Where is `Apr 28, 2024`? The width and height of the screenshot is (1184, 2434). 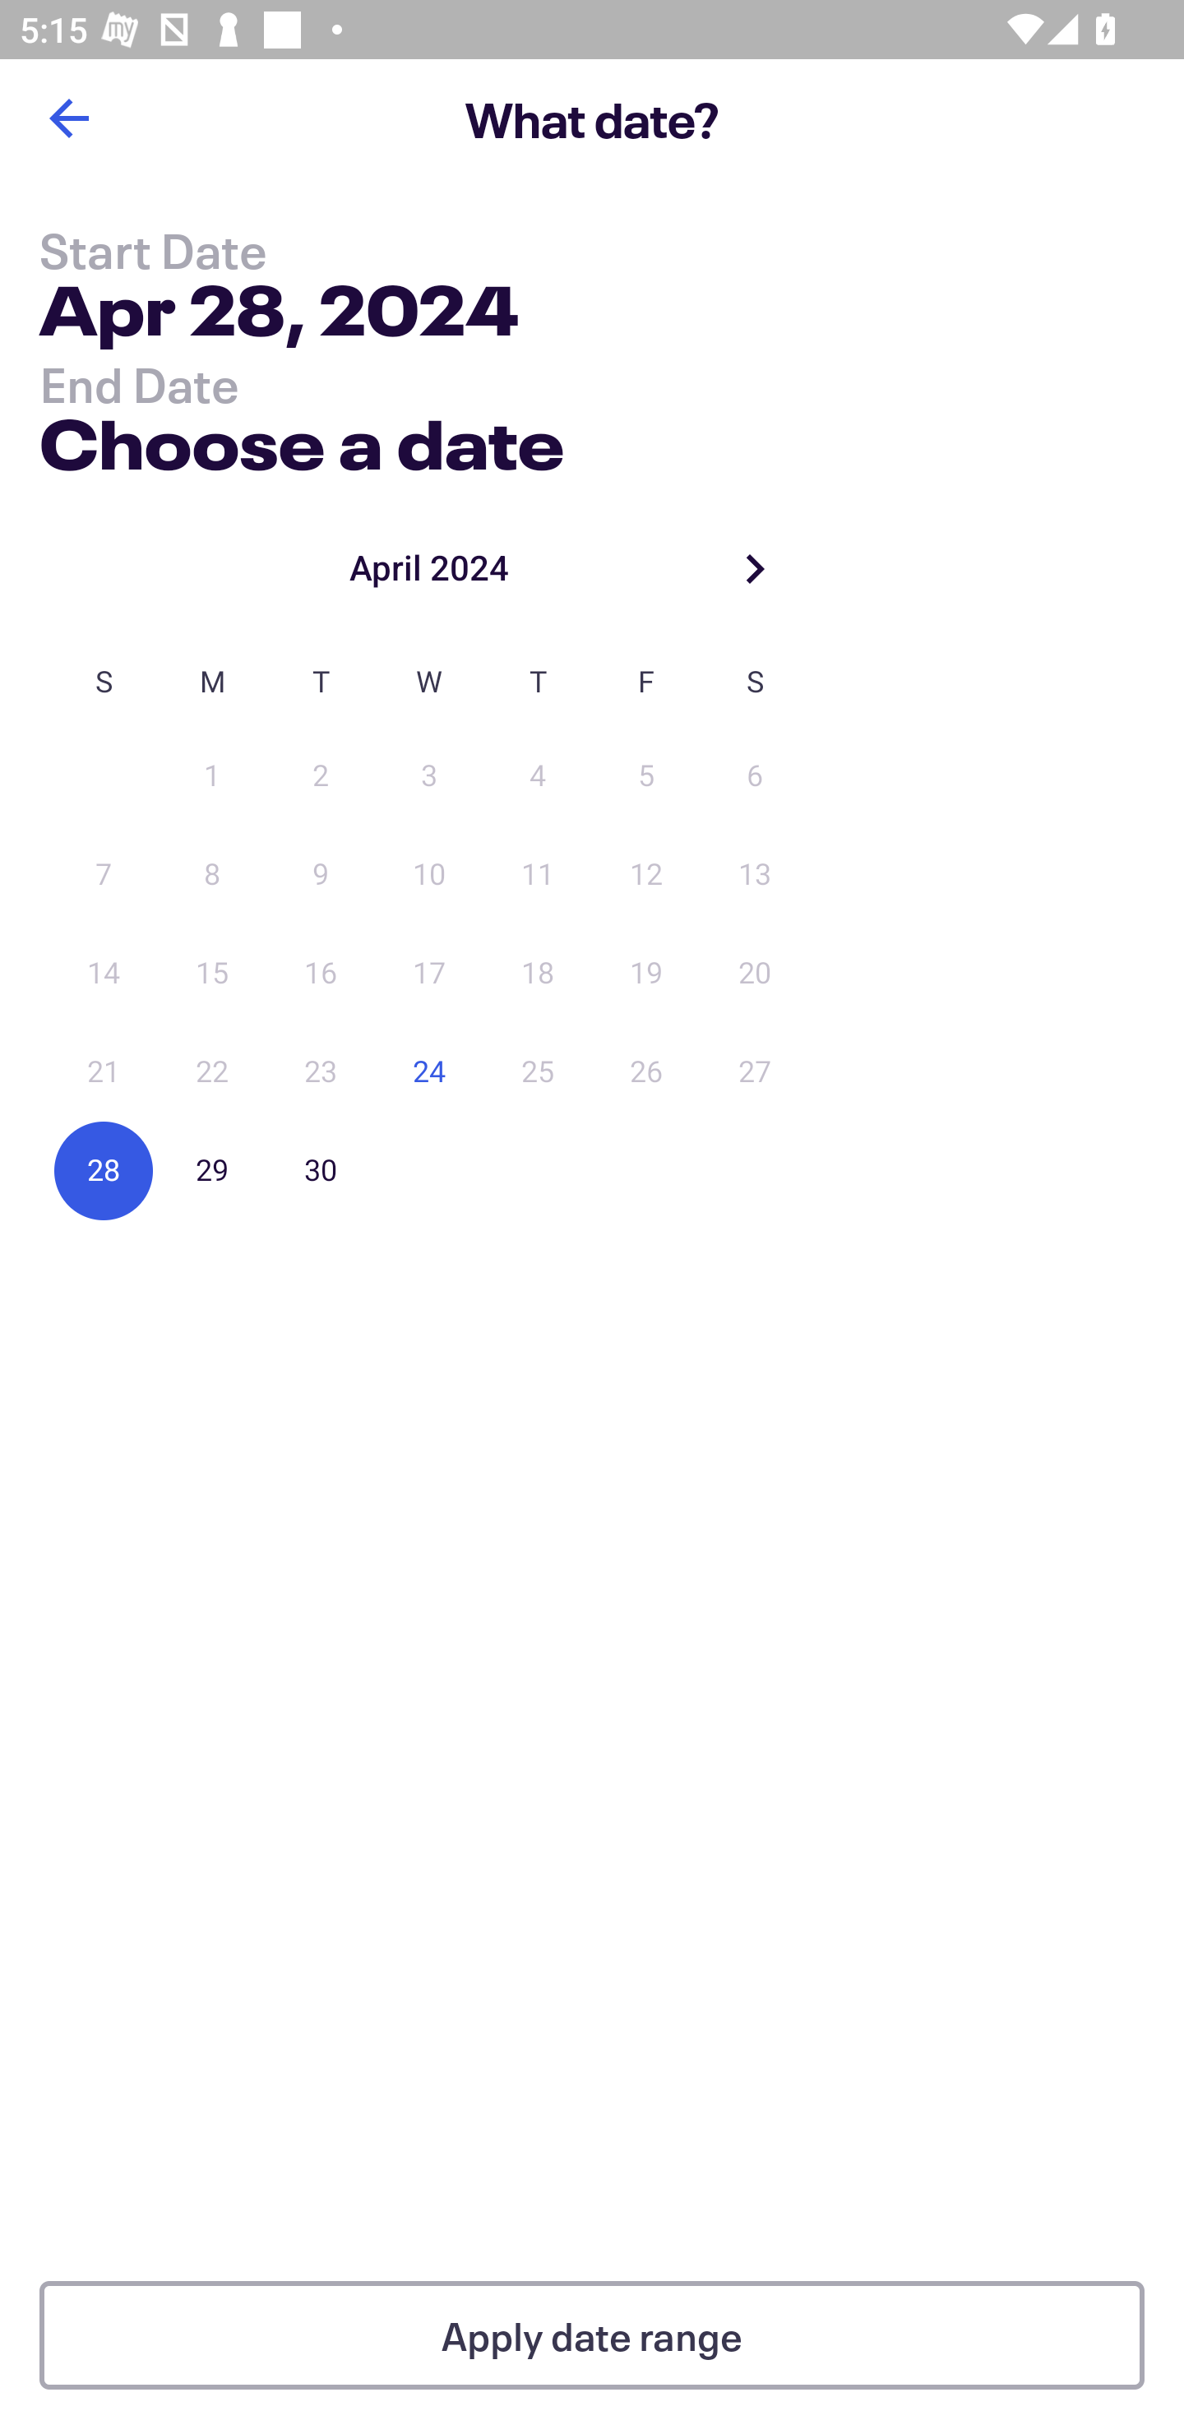
Apr 28, 2024 is located at coordinates (278, 316).